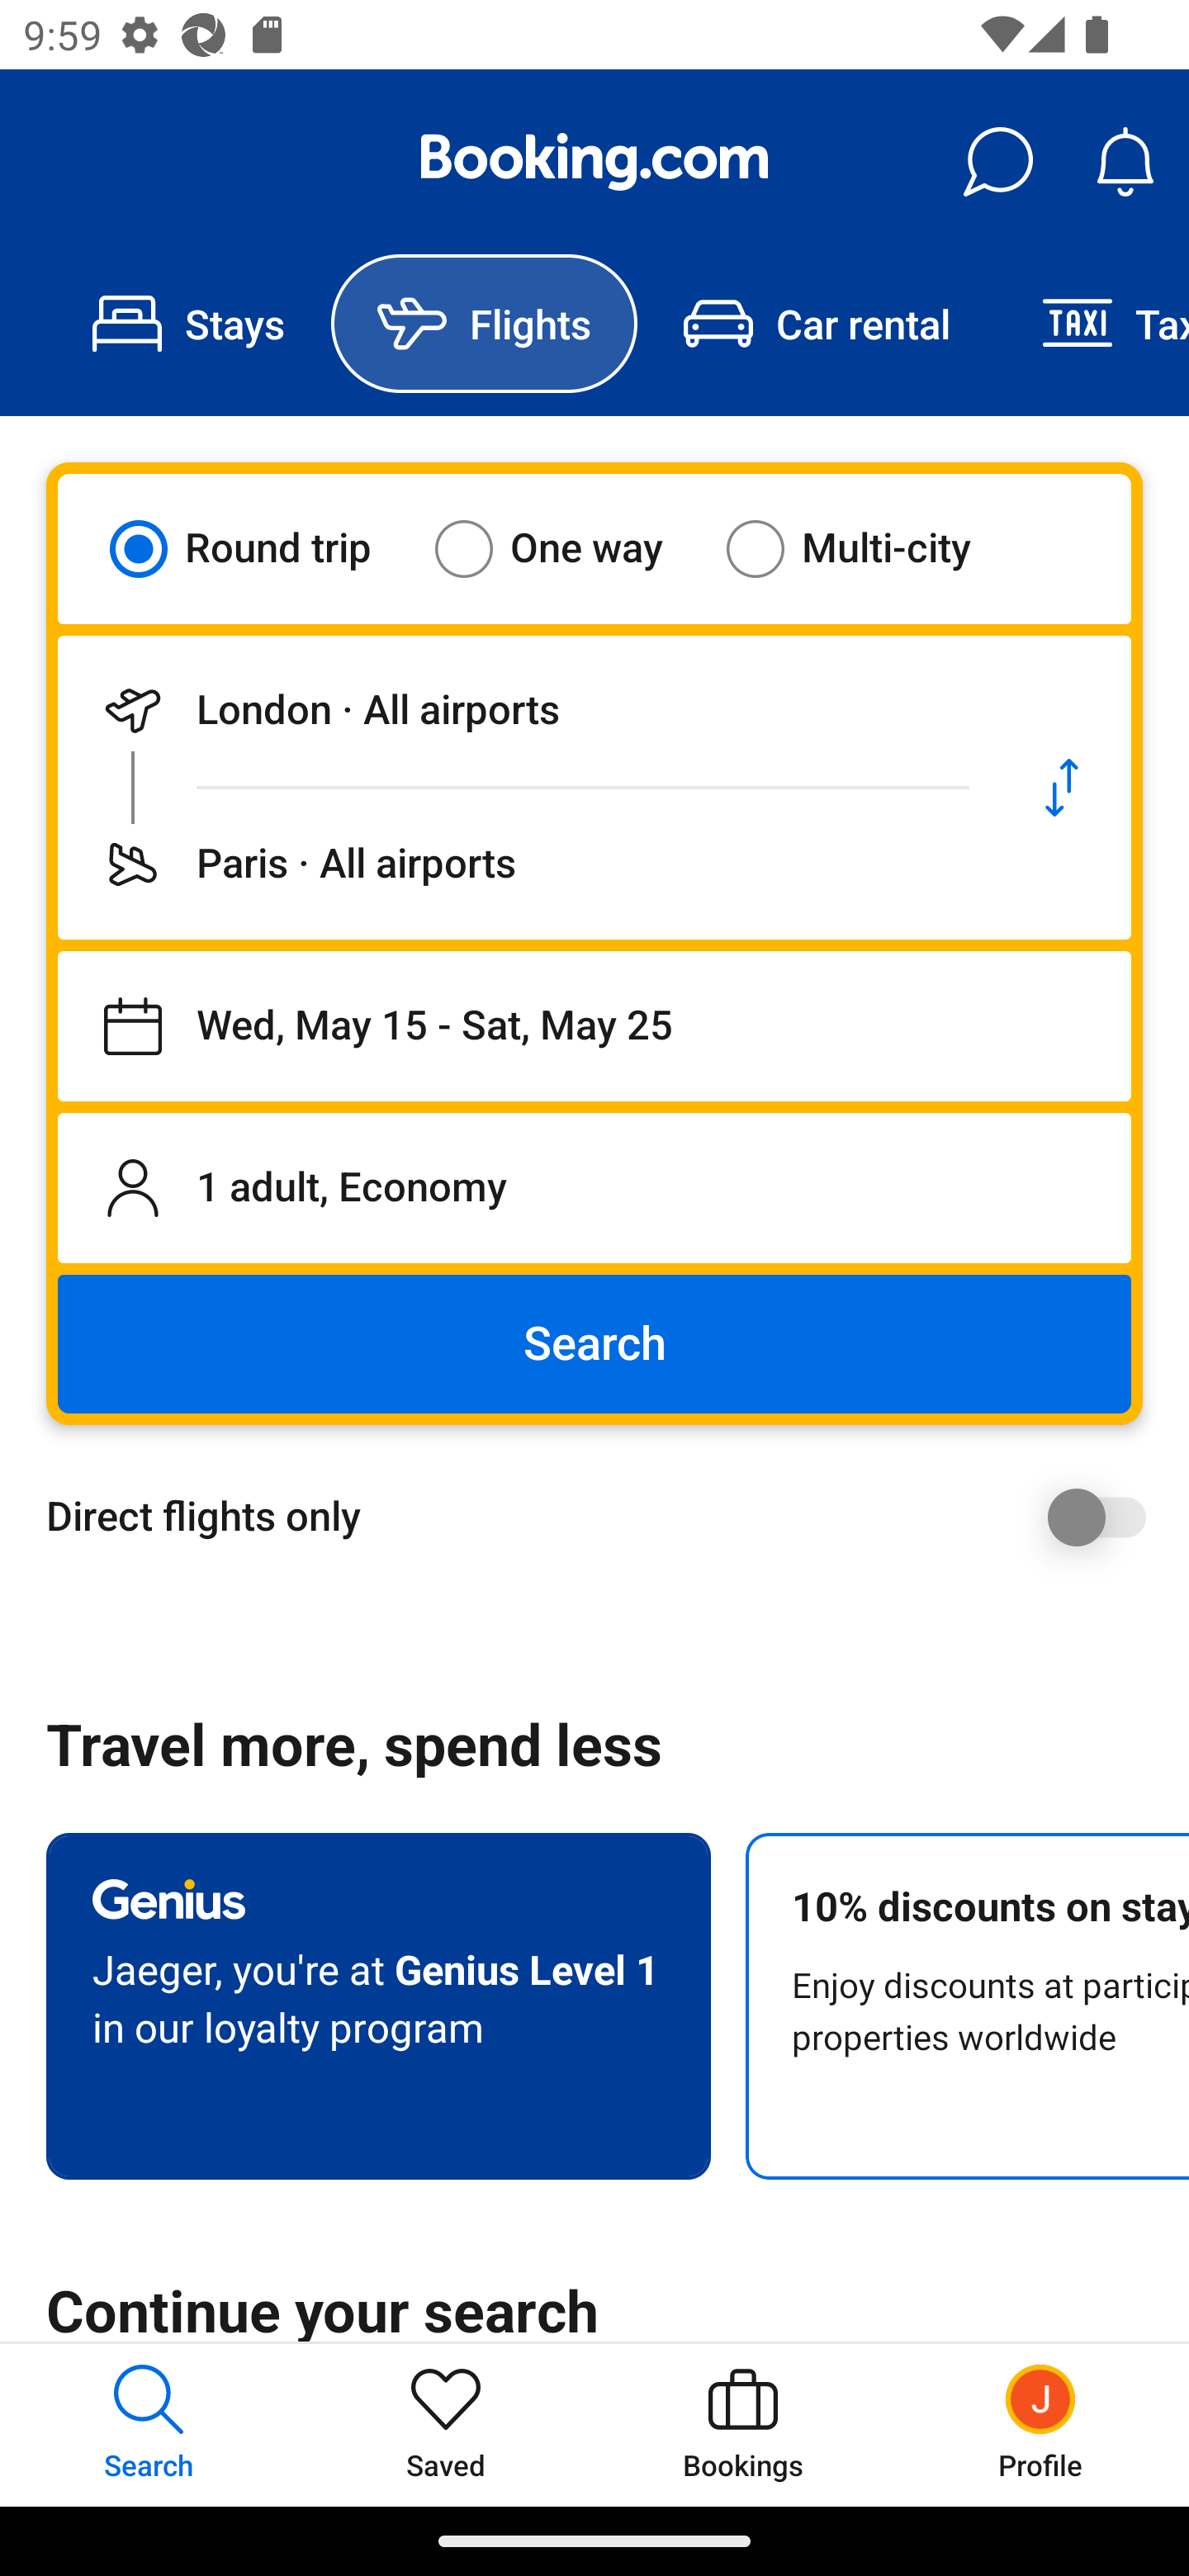 Image resolution: width=1189 pixels, height=2576 pixels. What do you see at coordinates (606, 1517) in the screenshot?
I see `Direct flights only` at bounding box center [606, 1517].